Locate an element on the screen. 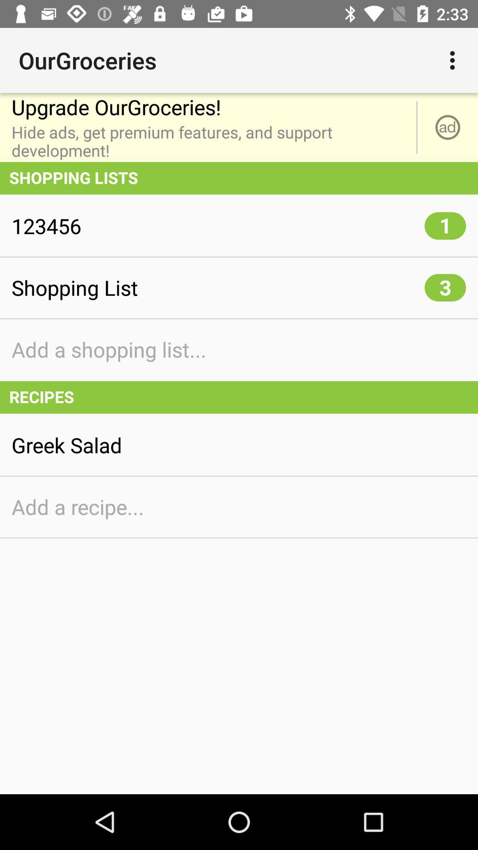 The width and height of the screenshot is (478, 850). choose item next to upgrade ourgroceries! icon is located at coordinates (448, 127).